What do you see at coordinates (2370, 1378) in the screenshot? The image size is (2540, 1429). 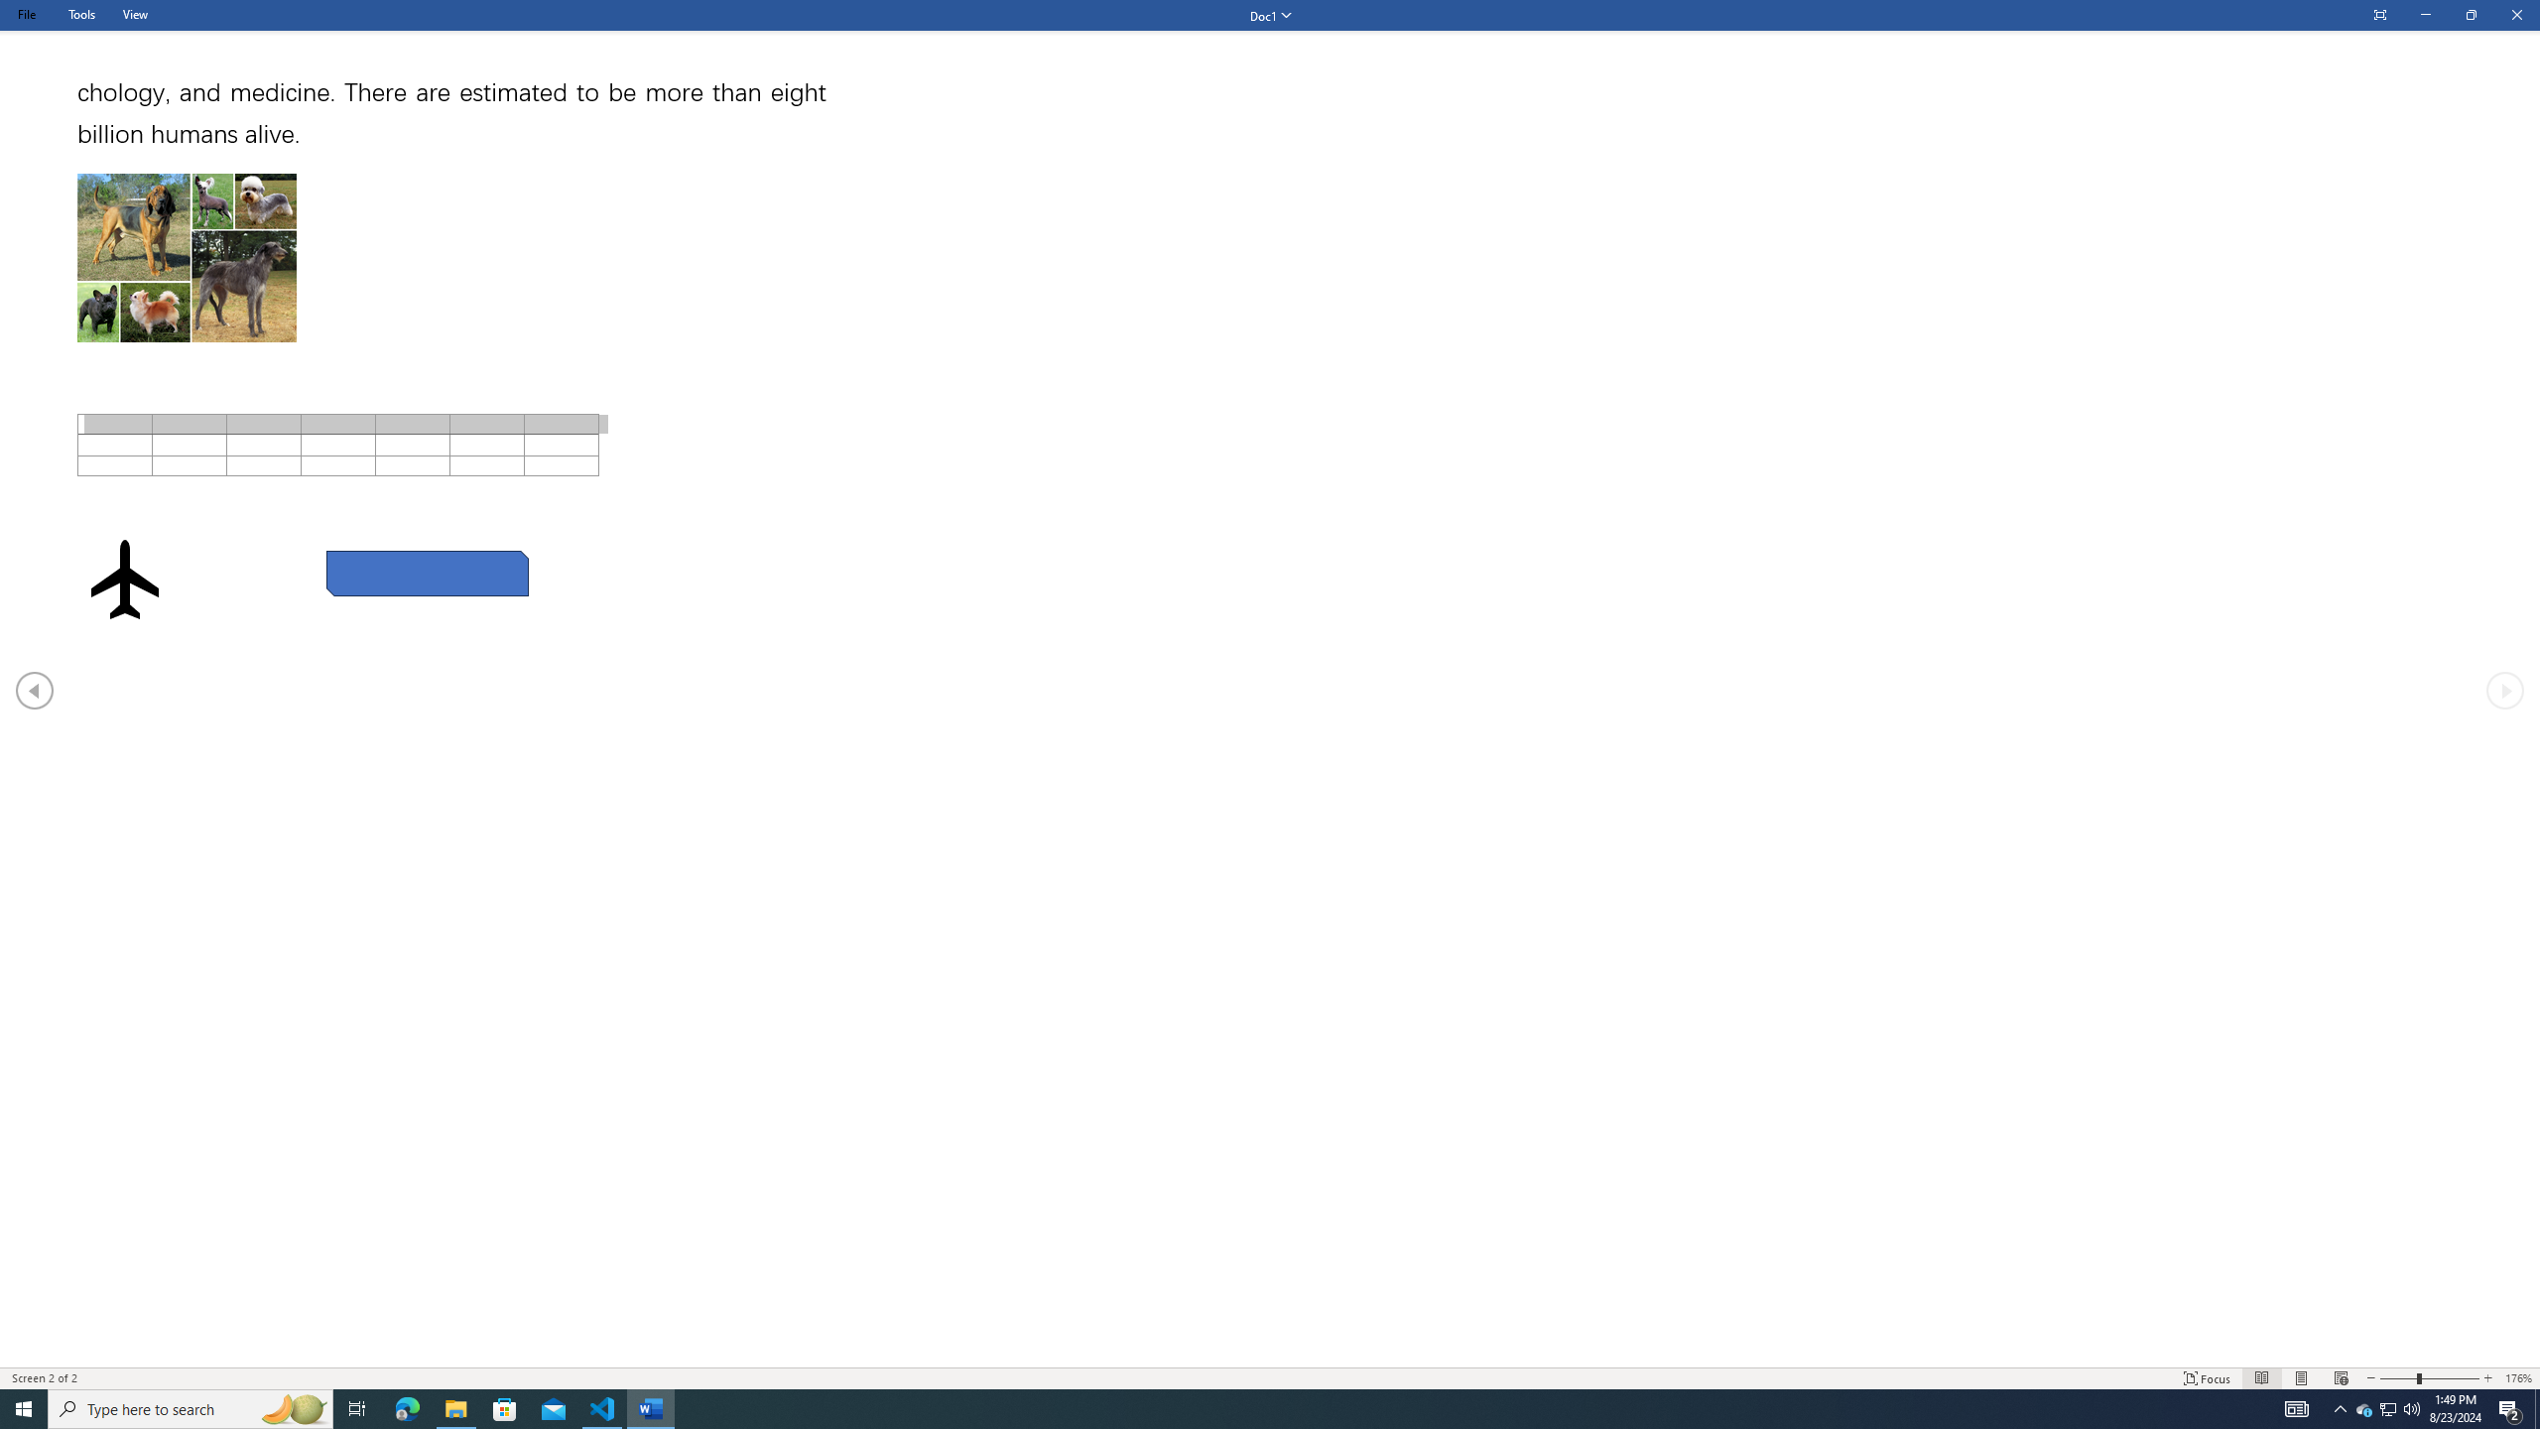 I see `Decrease Text Size` at bounding box center [2370, 1378].